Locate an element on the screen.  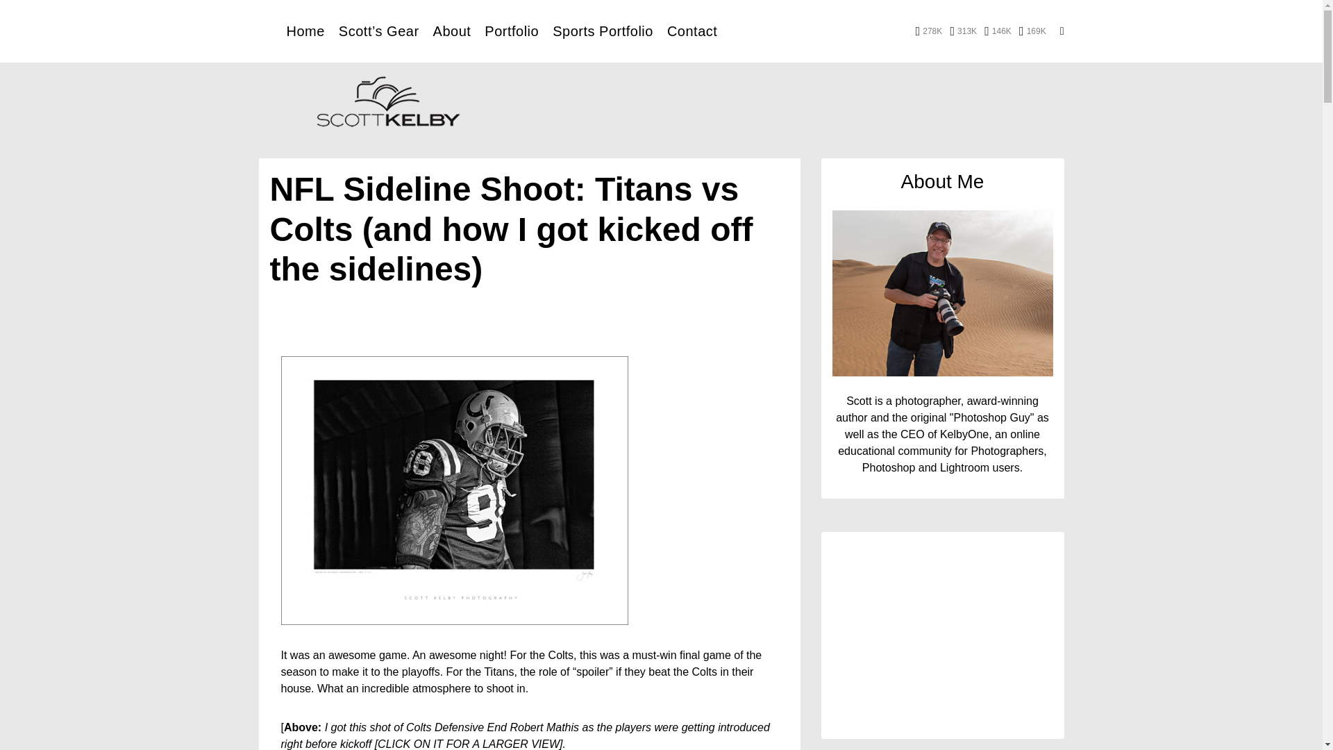
169K is located at coordinates (1033, 31).